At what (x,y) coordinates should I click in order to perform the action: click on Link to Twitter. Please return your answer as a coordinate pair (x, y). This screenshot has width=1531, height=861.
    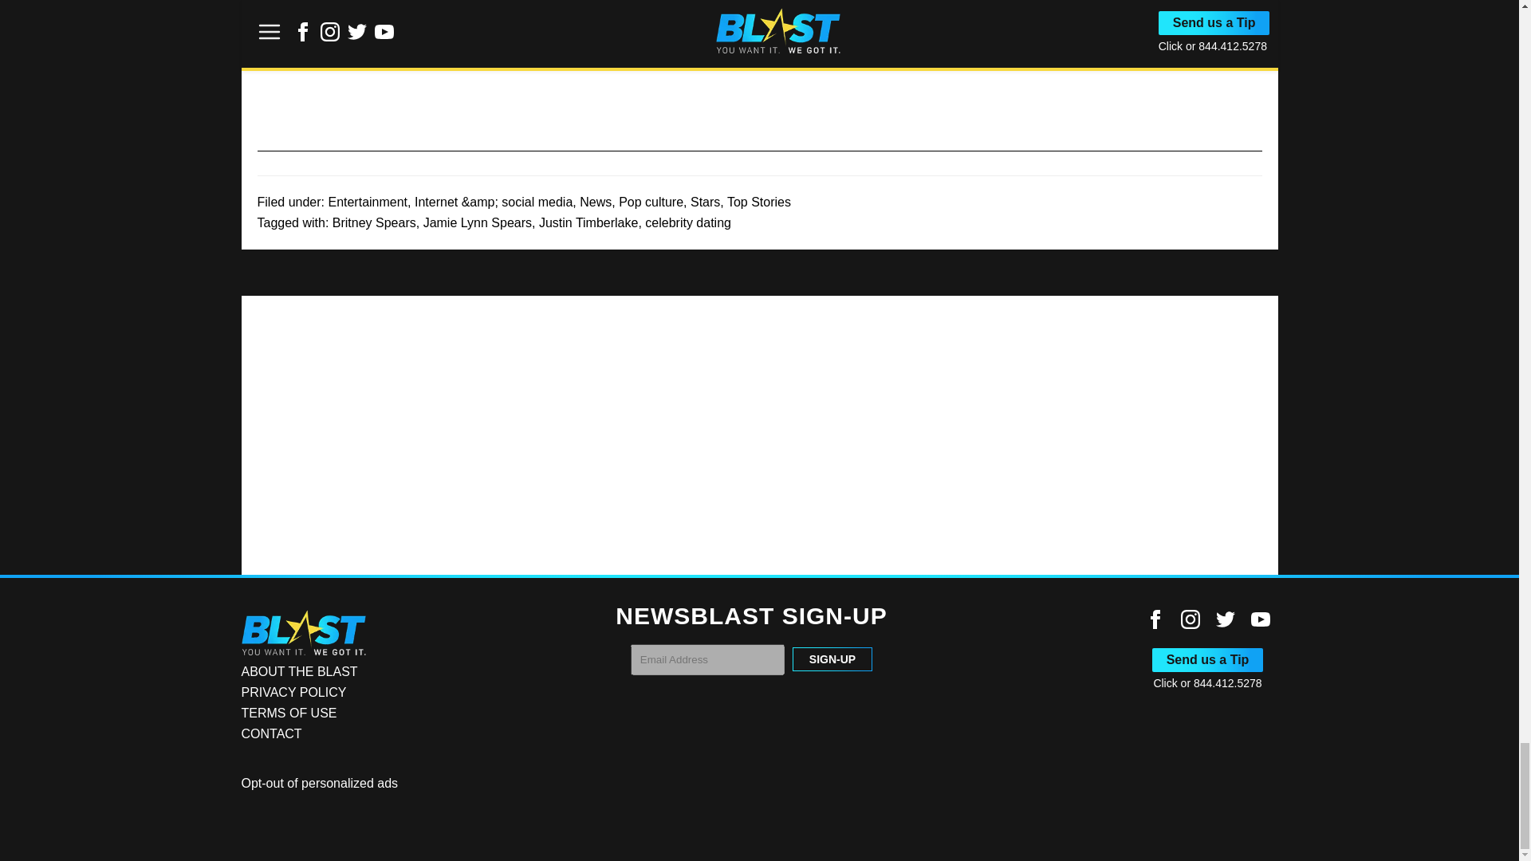
    Looking at the image, I should click on (1225, 619).